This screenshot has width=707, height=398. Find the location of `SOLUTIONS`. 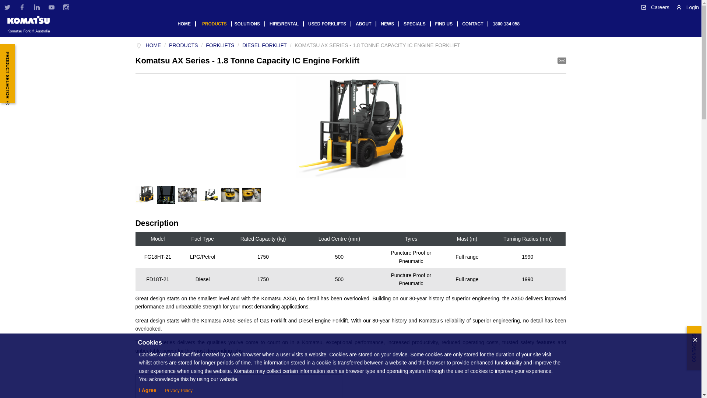

SOLUTIONS is located at coordinates (250, 24).